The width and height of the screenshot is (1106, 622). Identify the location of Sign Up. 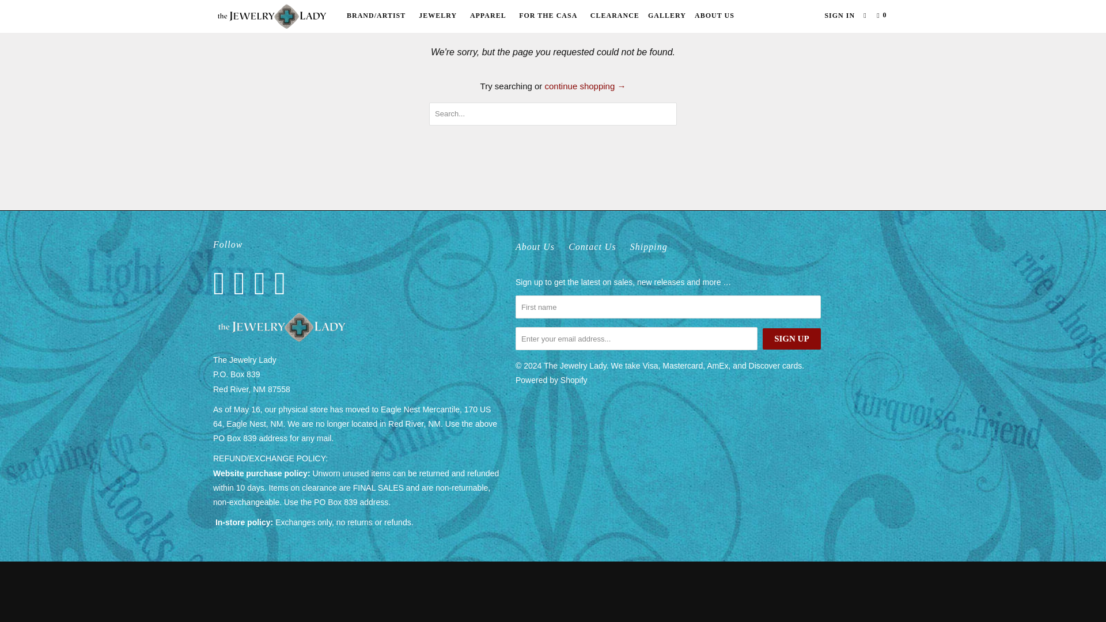
(791, 339).